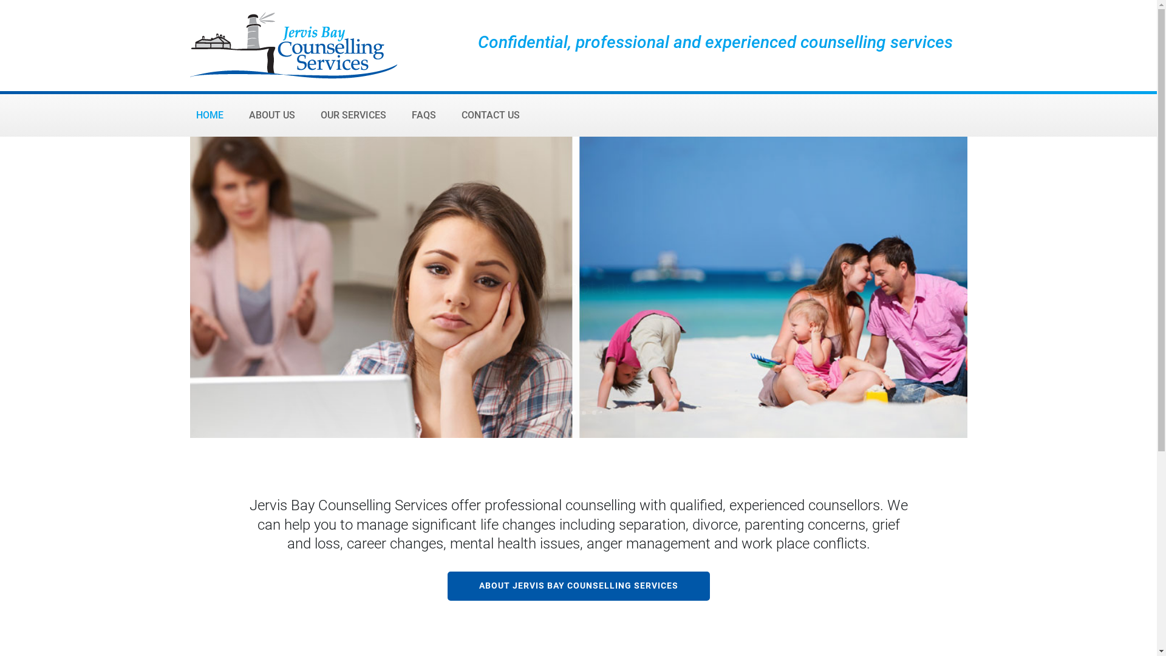 The width and height of the screenshot is (1166, 656). I want to click on ABOUT JERVIS BAY COUNSELLING SERVICES, so click(578, 586).